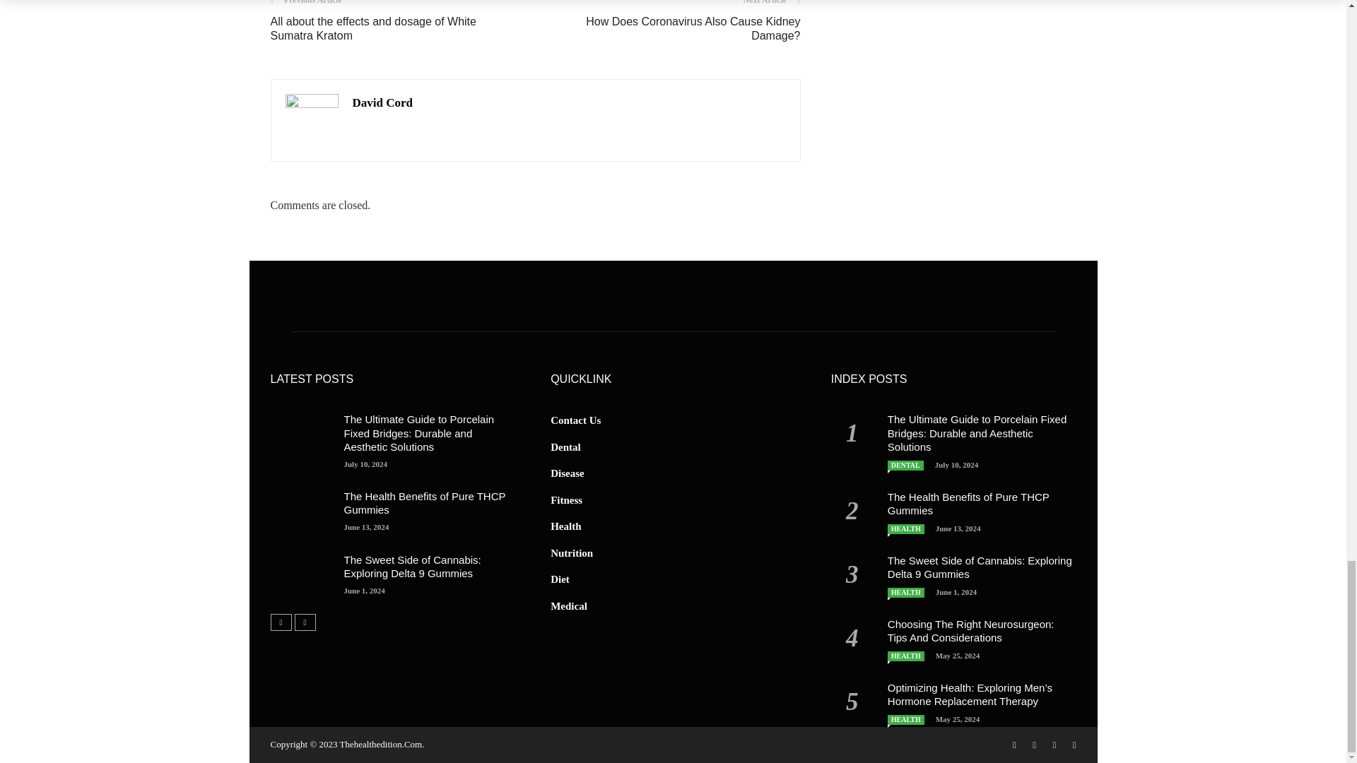 The height and width of the screenshot is (763, 1357). I want to click on Next, so click(304, 622).